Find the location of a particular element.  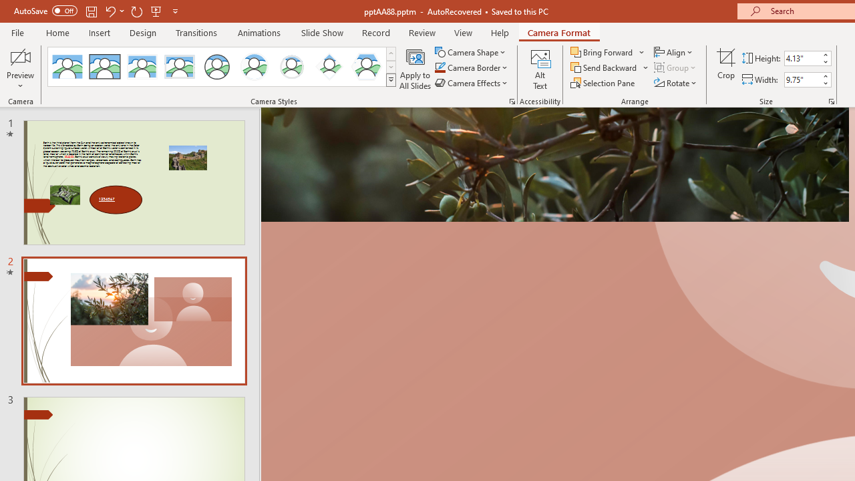

Soft Edge Rectangle is located at coordinates (179, 67).